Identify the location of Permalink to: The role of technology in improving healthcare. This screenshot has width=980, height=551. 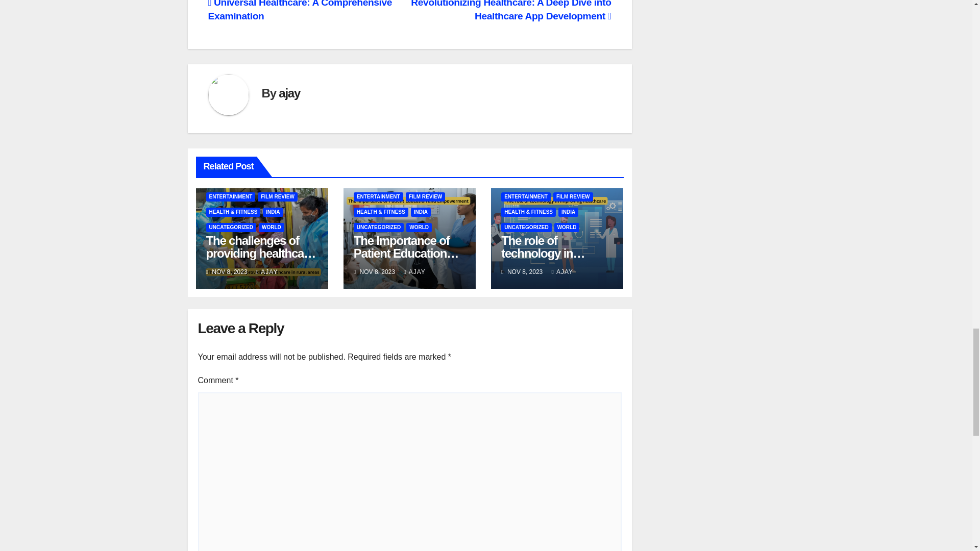
(557, 253).